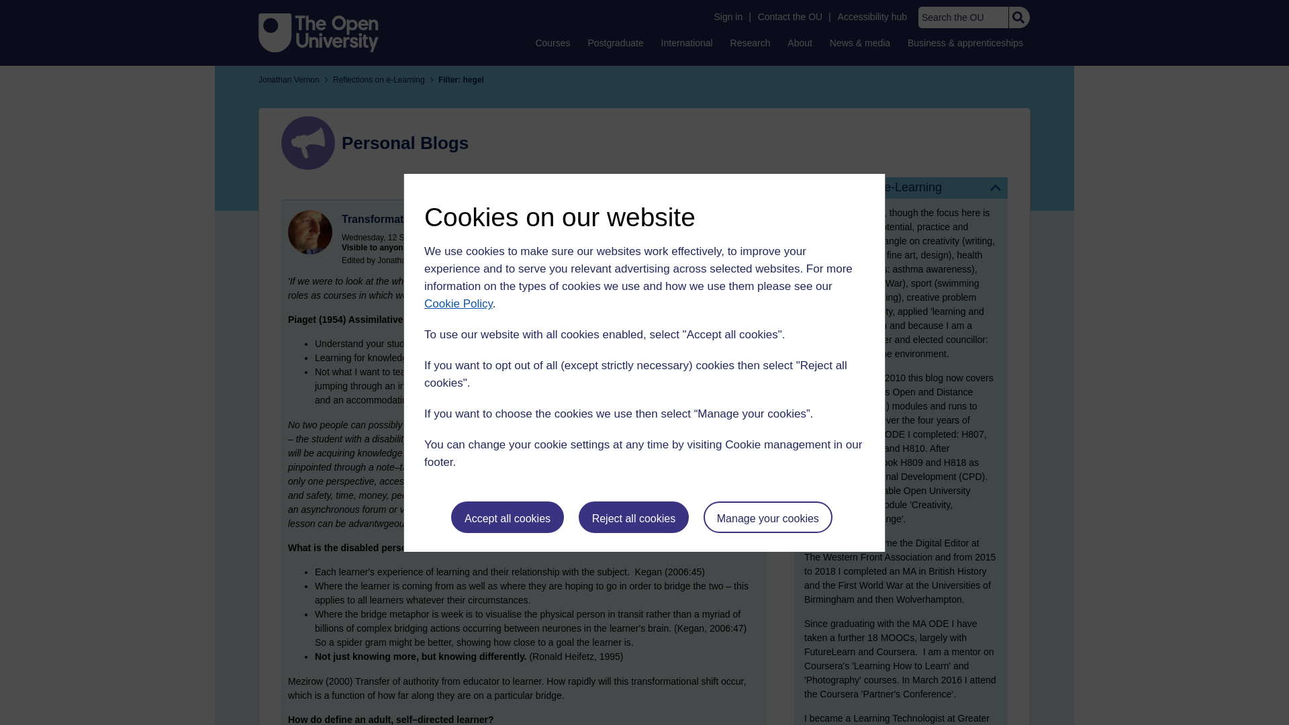 The image size is (1289, 725). What do you see at coordinates (634, 517) in the screenshot?
I see `Reject all cookies` at bounding box center [634, 517].